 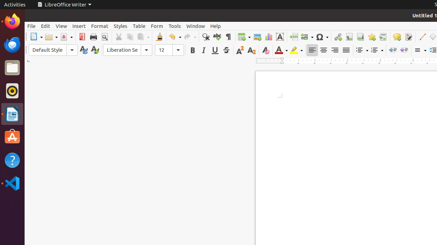 What do you see at coordinates (361, 37) in the screenshot?
I see `Endnote` at bounding box center [361, 37].